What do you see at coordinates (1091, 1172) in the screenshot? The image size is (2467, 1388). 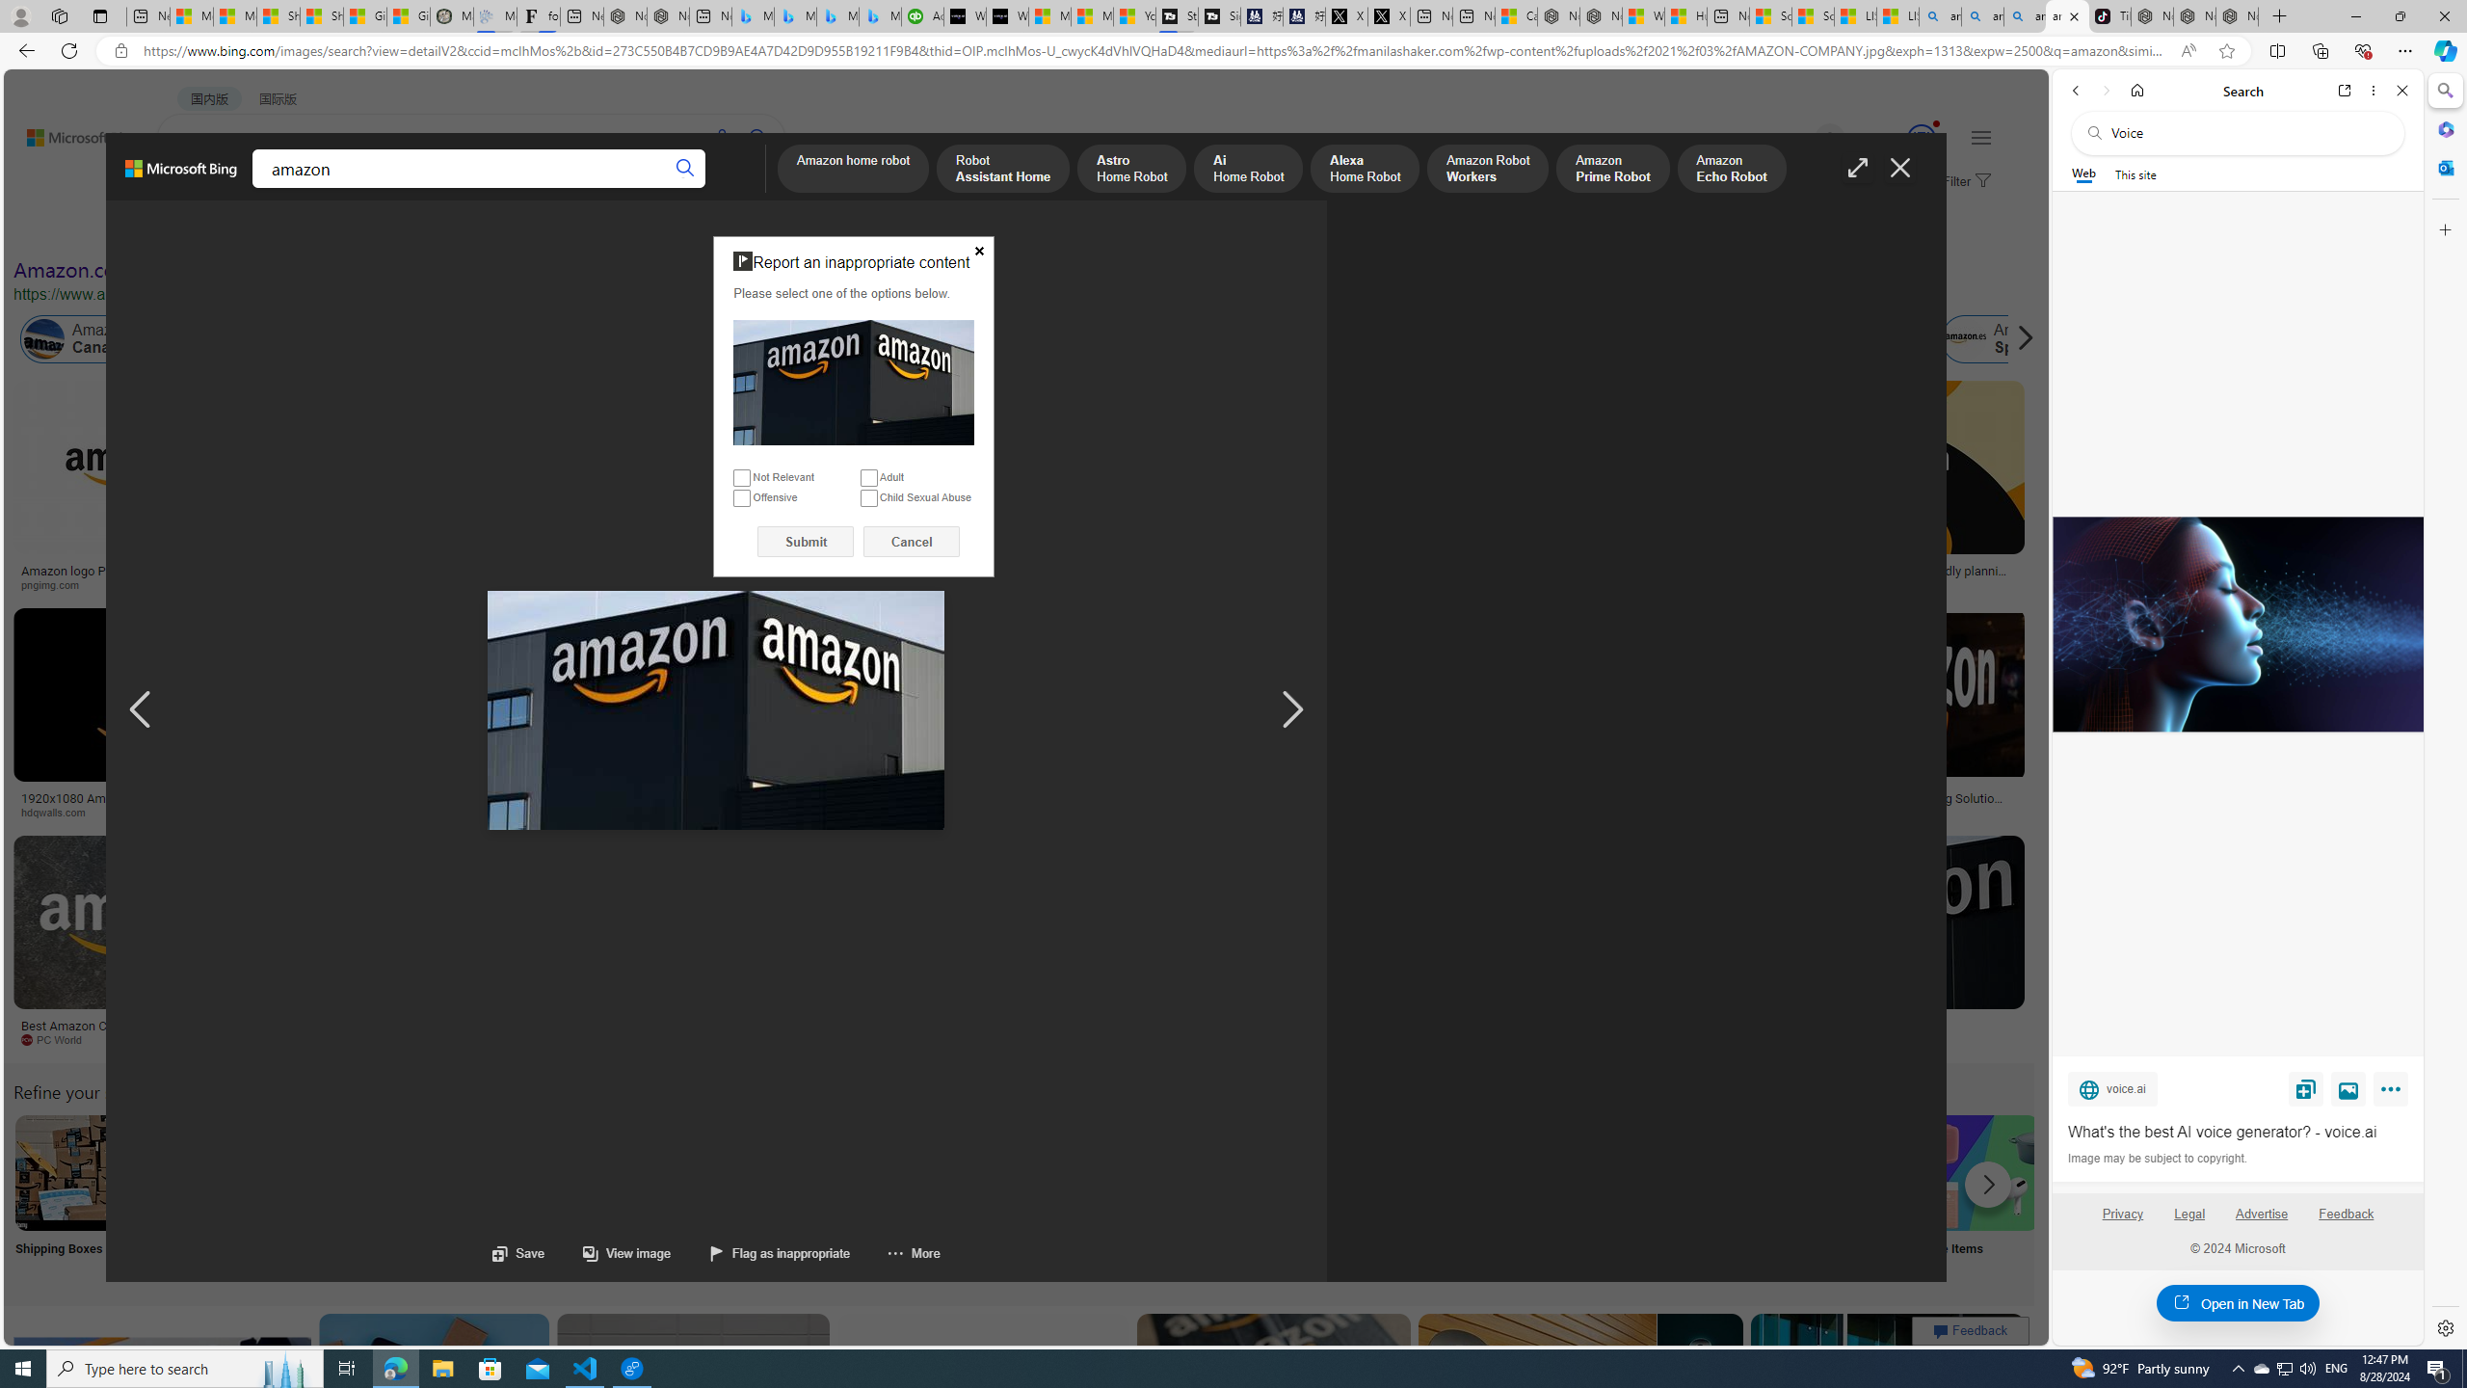 I see `Amazon Online Store` at bounding box center [1091, 1172].